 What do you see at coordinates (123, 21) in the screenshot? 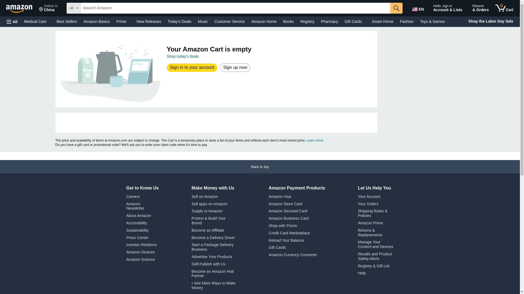
I see `Today's Deals` at bounding box center [123, 21].